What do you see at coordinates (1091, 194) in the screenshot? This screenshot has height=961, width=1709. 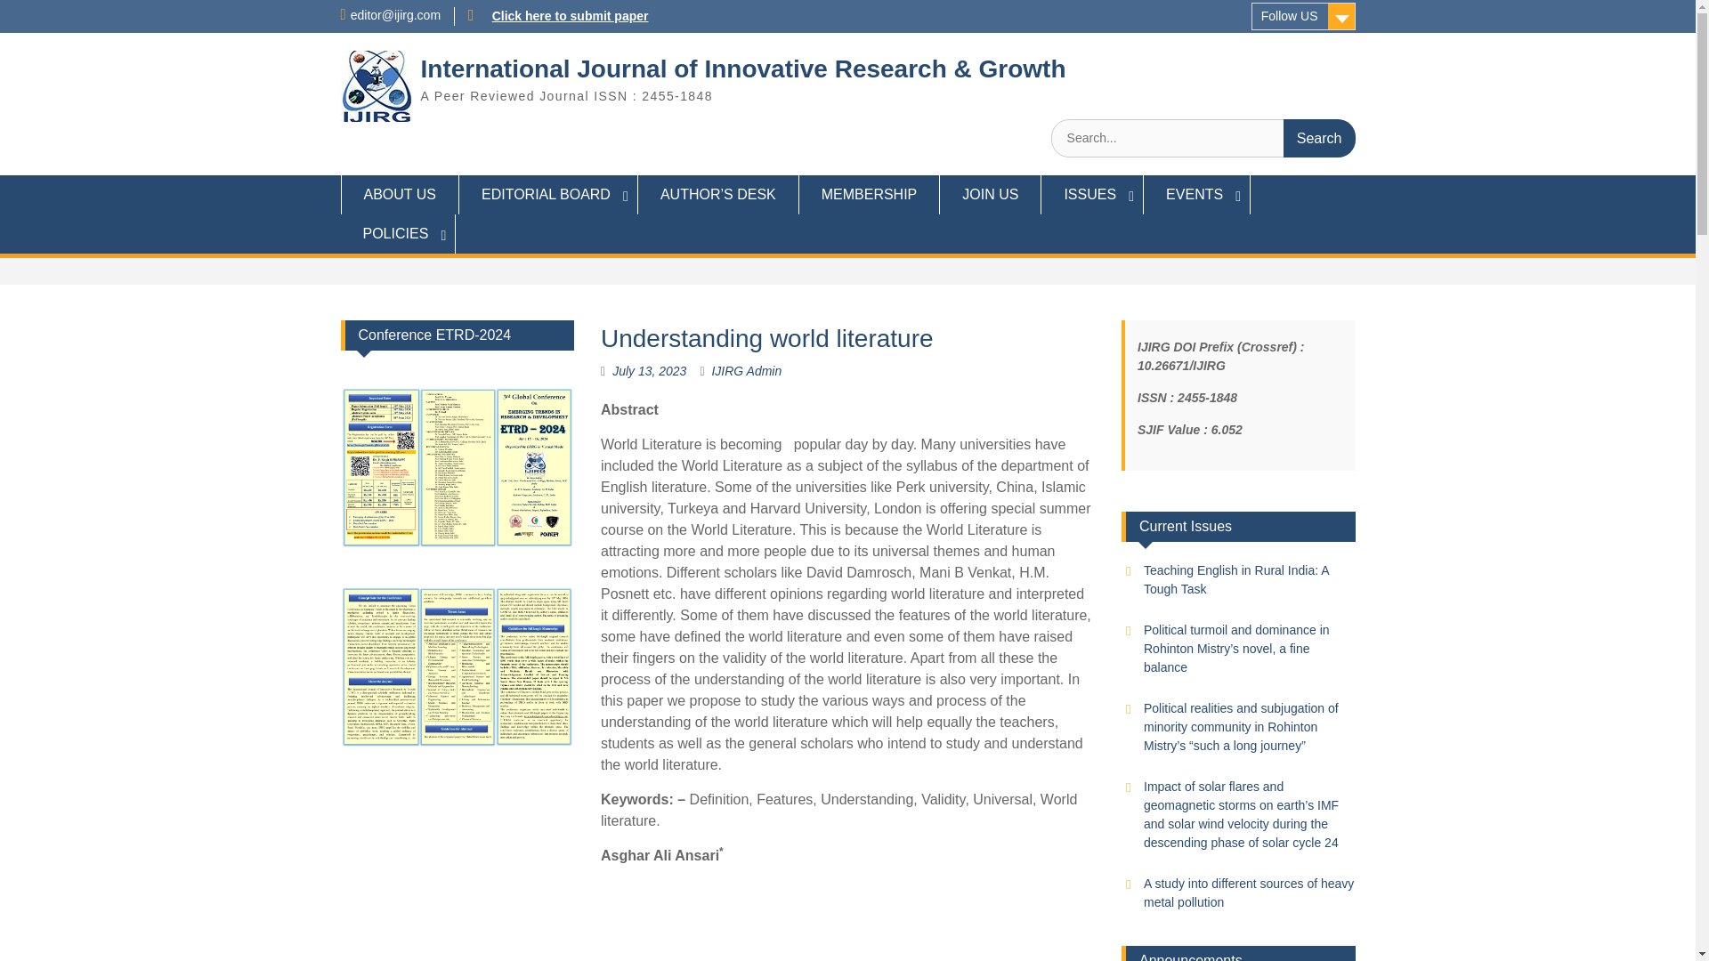 I see `ISSUES` at bounding box center [1091, 194].